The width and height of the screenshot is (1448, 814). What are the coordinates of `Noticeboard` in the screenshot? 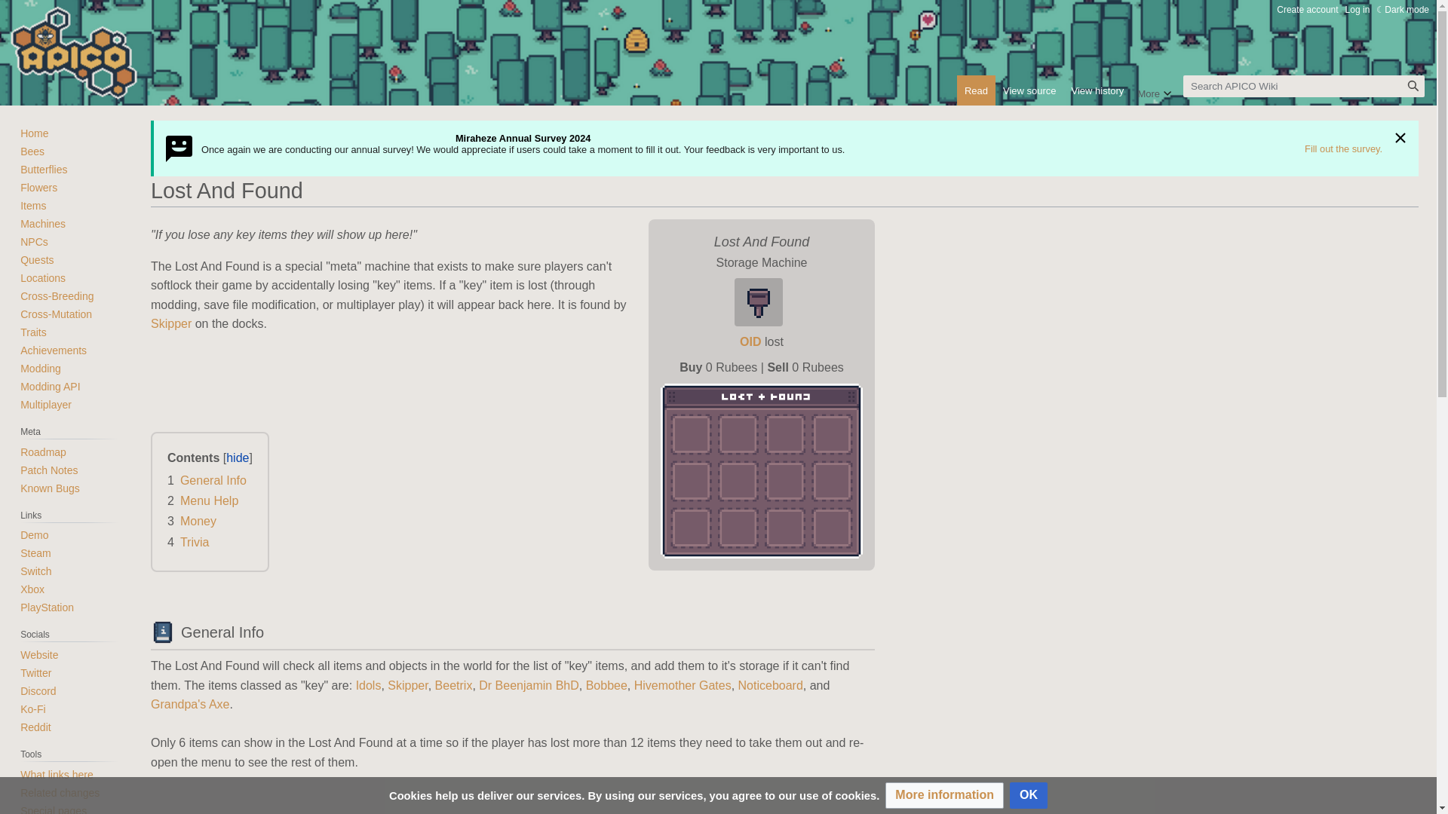 It's located at (771, 685).